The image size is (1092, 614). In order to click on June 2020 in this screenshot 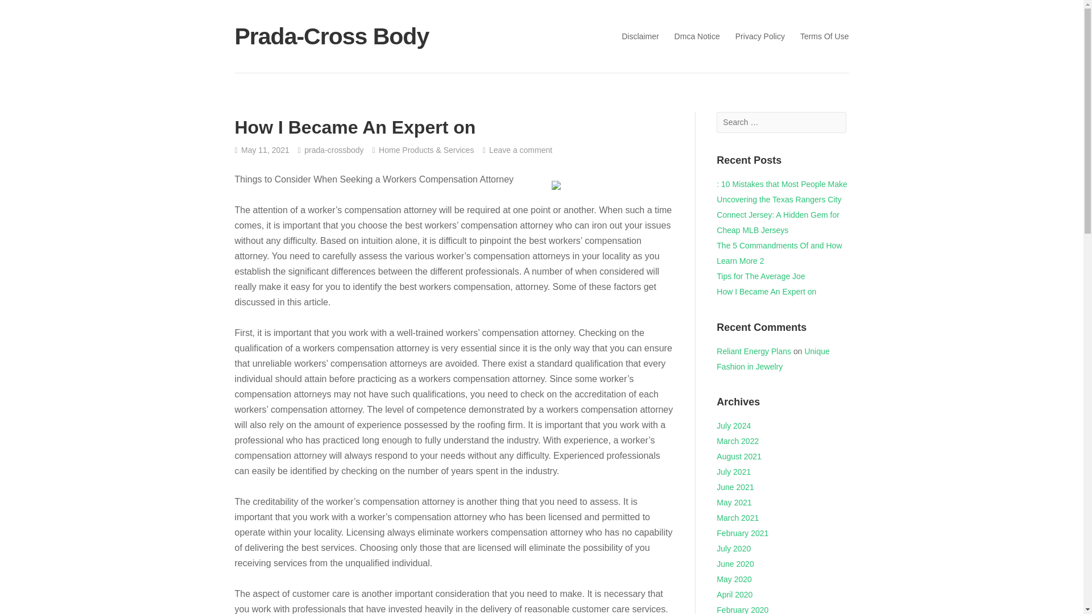, I will do `click(735, 564)`.